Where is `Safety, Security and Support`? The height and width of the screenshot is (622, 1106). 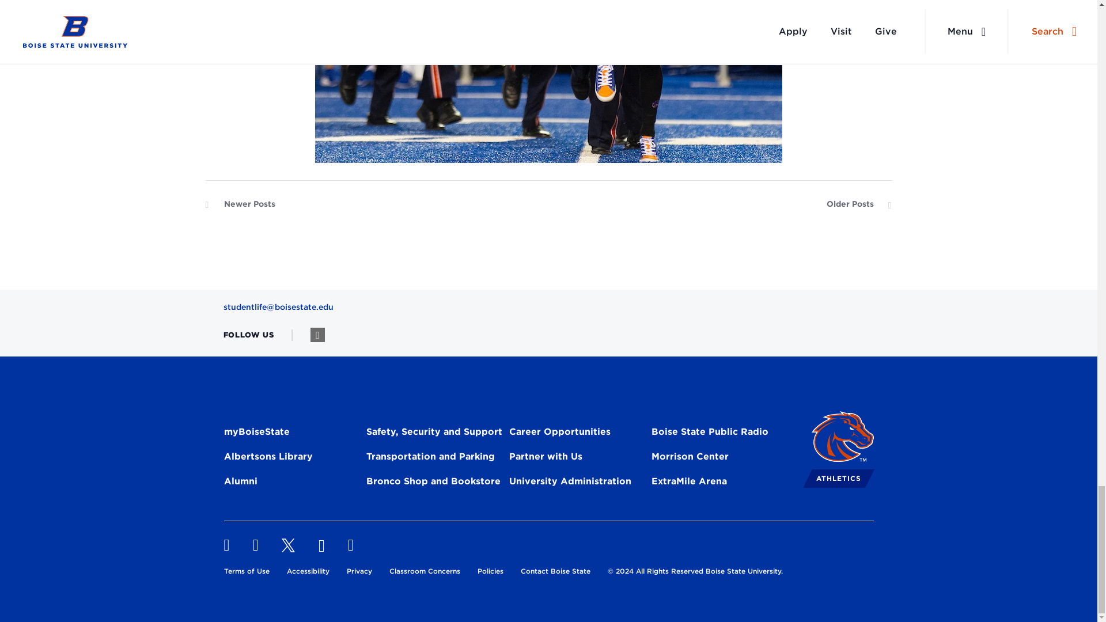
Safety, Security and Support is located at coordinates (434, 433).